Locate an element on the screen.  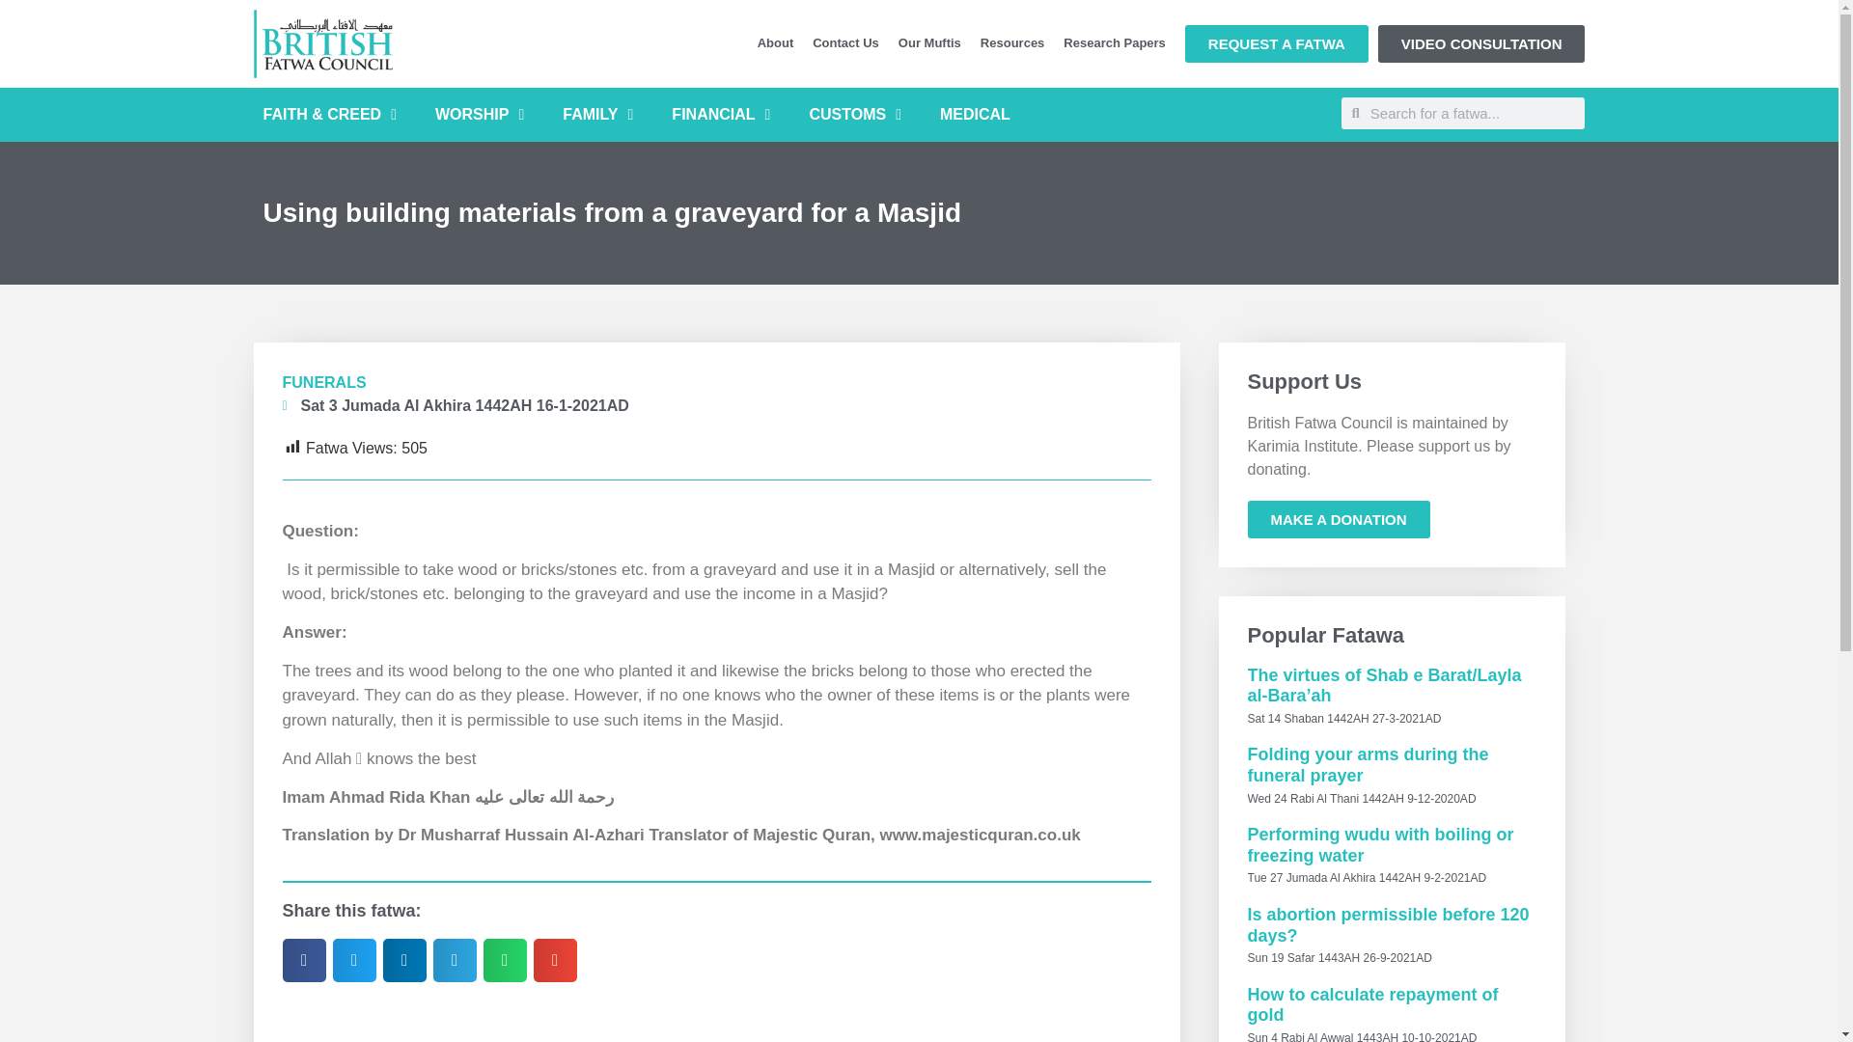
REQUEST A FATWA is located at coordinates (1277, 42).